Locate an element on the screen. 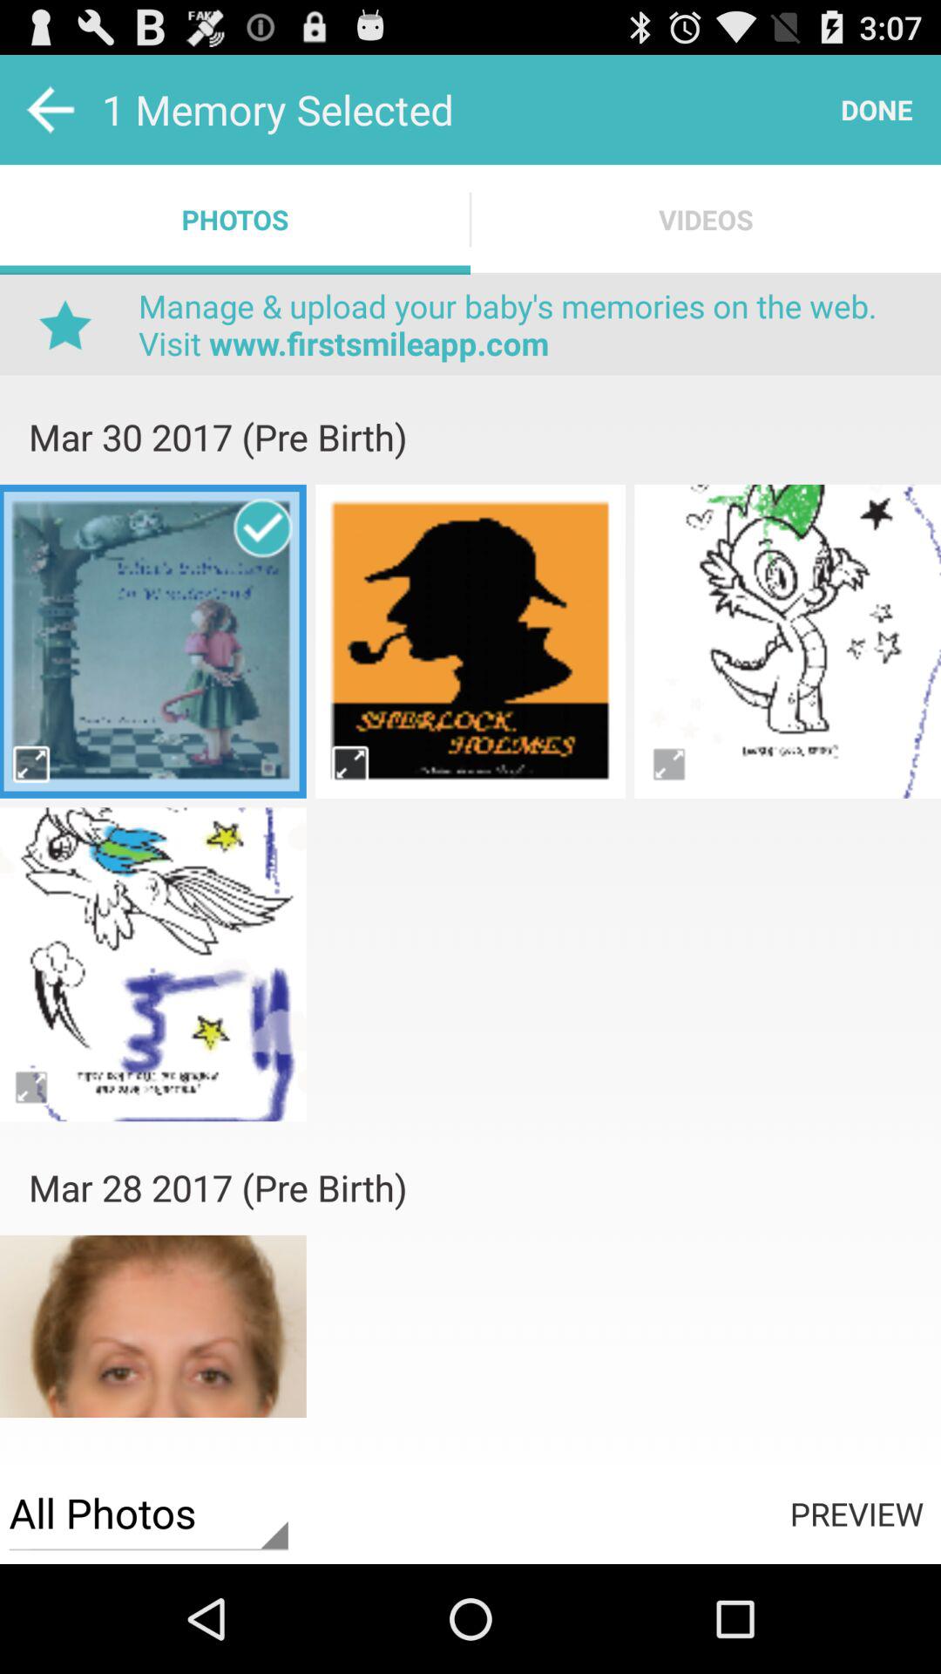 The image size is (941, 1674). expand image is located at coordinates (33, 1086).